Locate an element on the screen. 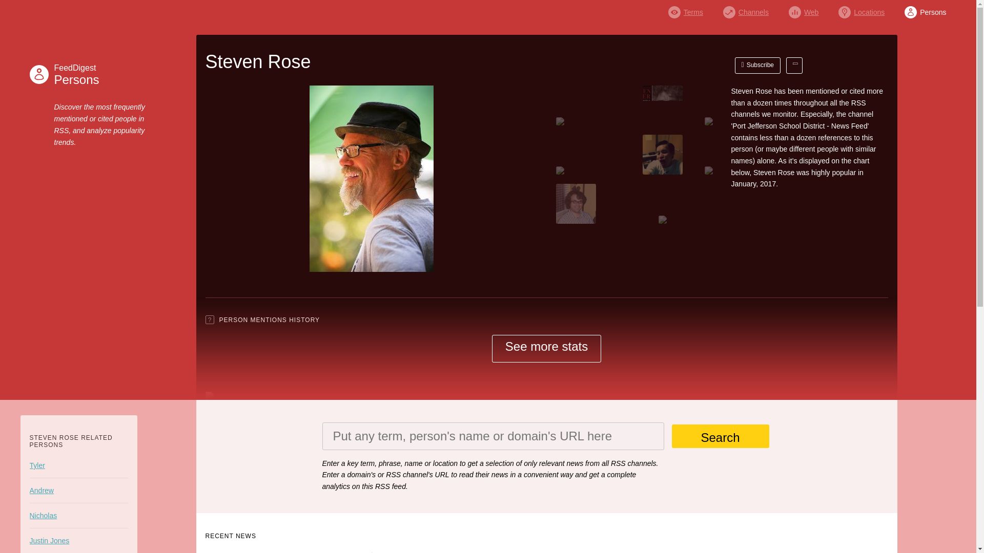  Subscribe is located at coordinates (77, 74).